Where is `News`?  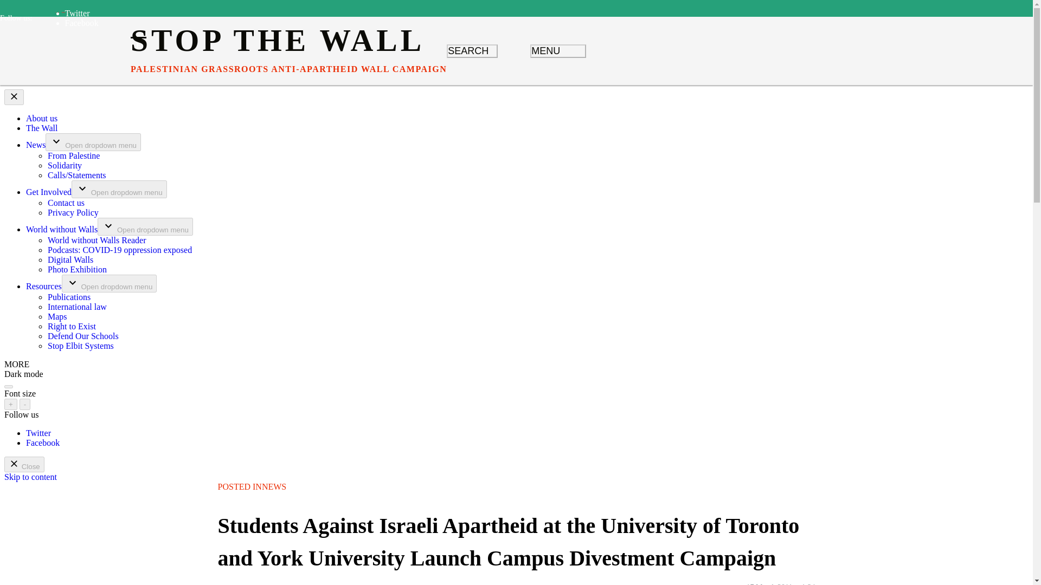
News is located at coordinates (36, 145).